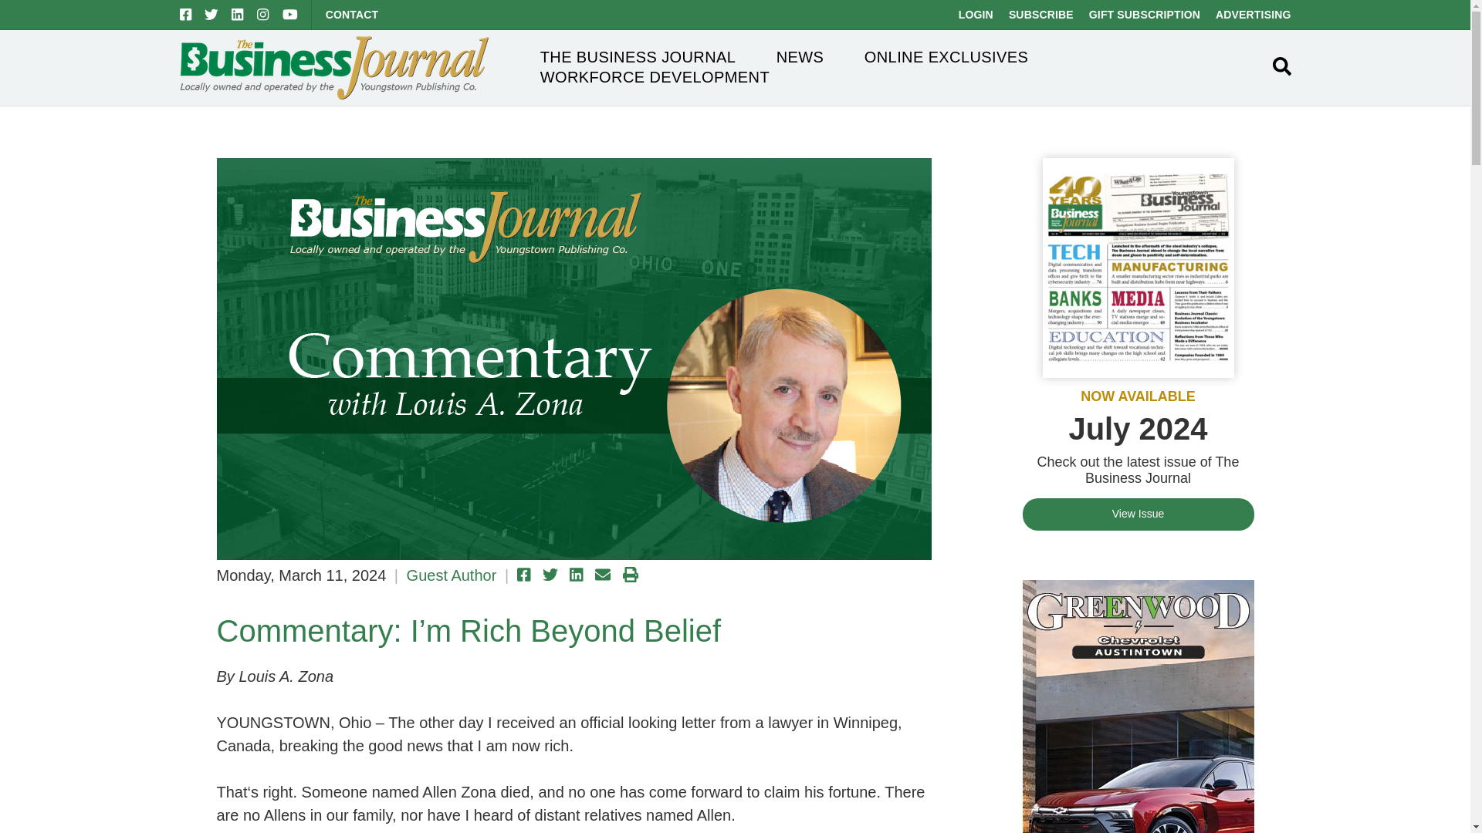  Describe the element at coordinates (211, 14) in the screenshot. I see `TWITTER` at that location.